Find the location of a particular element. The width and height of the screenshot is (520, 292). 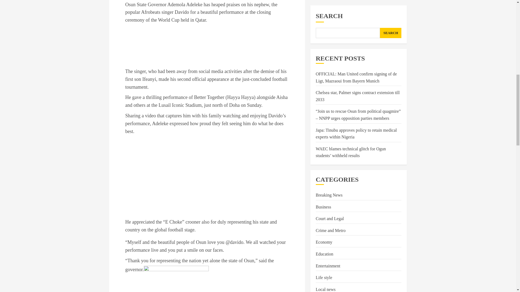

Education is located at coordinates (324, 188).